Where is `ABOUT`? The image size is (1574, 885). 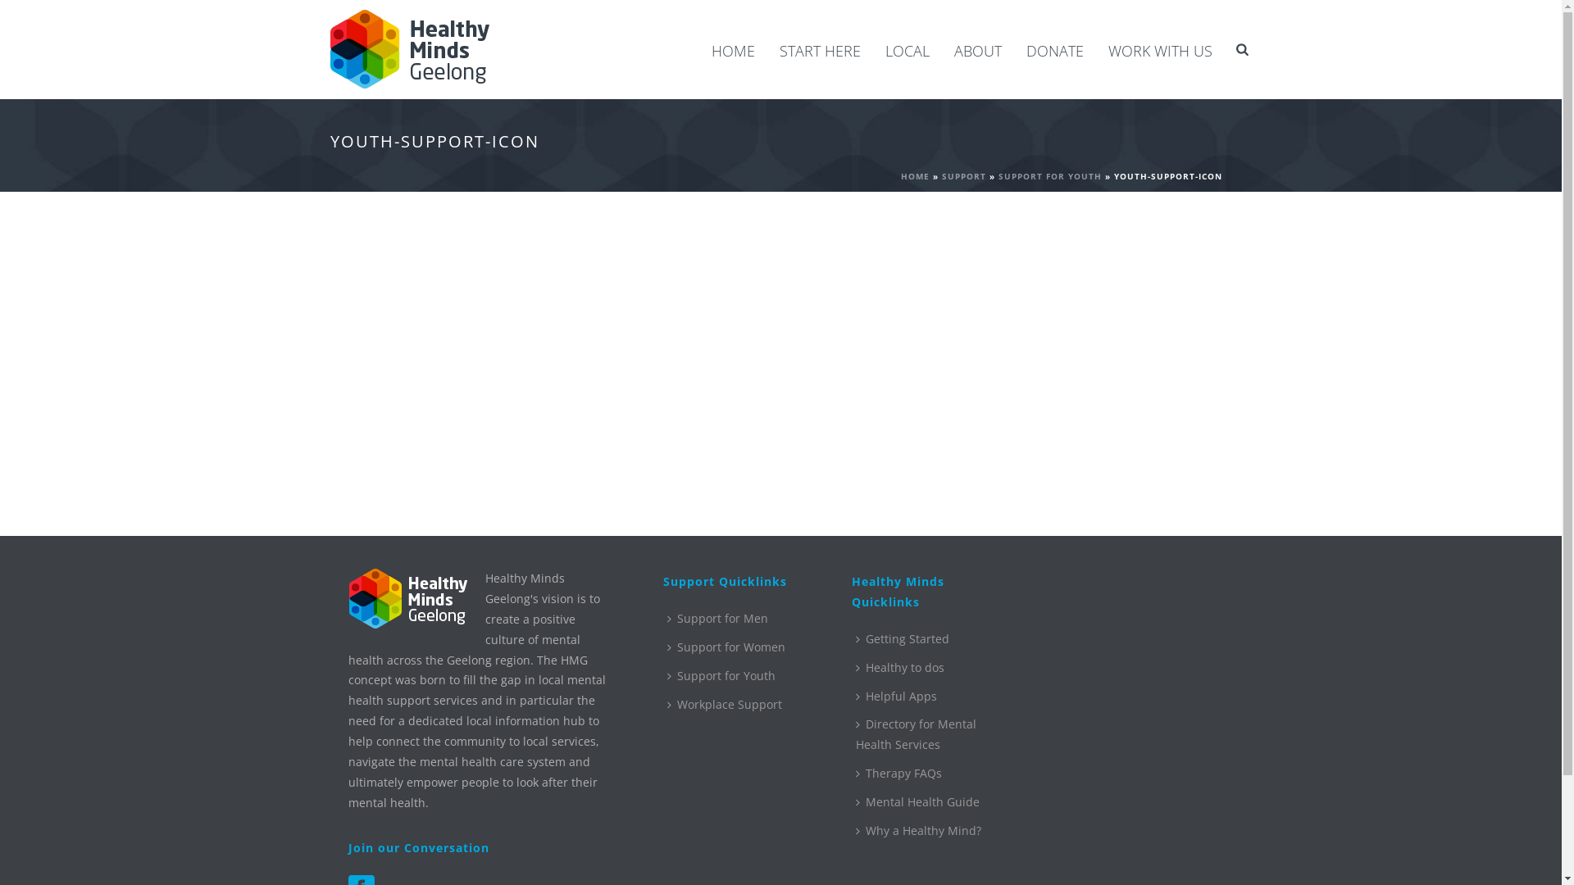
ABOUT is located at coordinates (978, 51).